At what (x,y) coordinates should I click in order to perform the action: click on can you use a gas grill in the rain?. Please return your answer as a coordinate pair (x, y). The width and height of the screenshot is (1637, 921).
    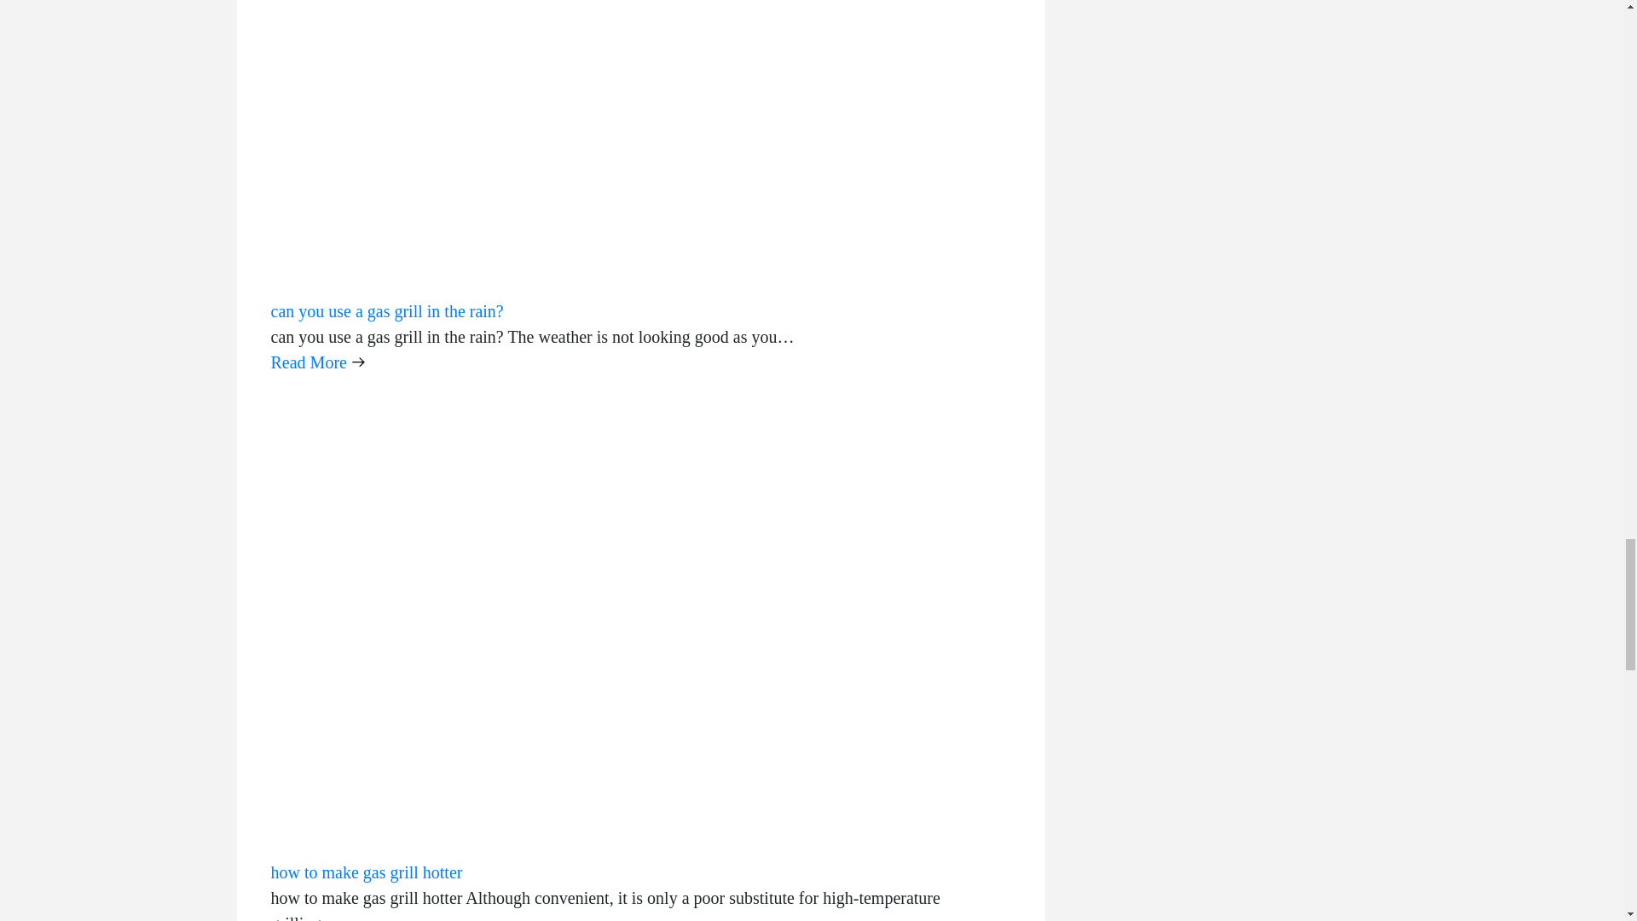
    Looking at the image, I should click on (387, 310).